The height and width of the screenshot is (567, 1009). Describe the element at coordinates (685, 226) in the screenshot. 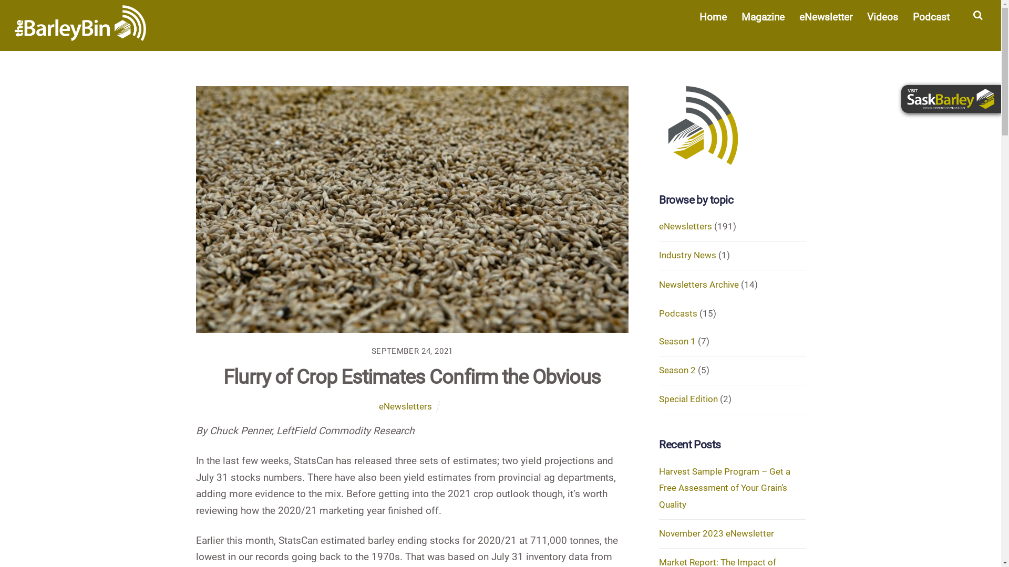

I see `eNewsletters` at that location.